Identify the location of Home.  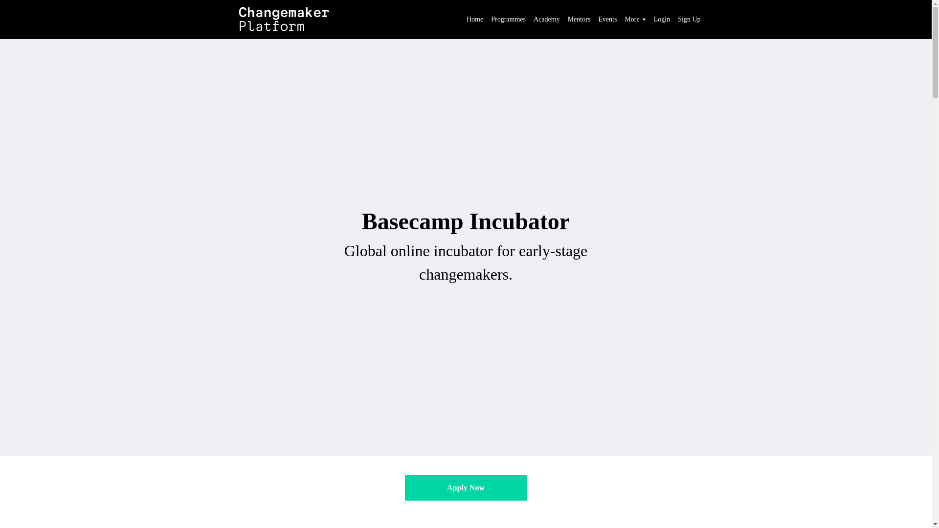
(475, 20).